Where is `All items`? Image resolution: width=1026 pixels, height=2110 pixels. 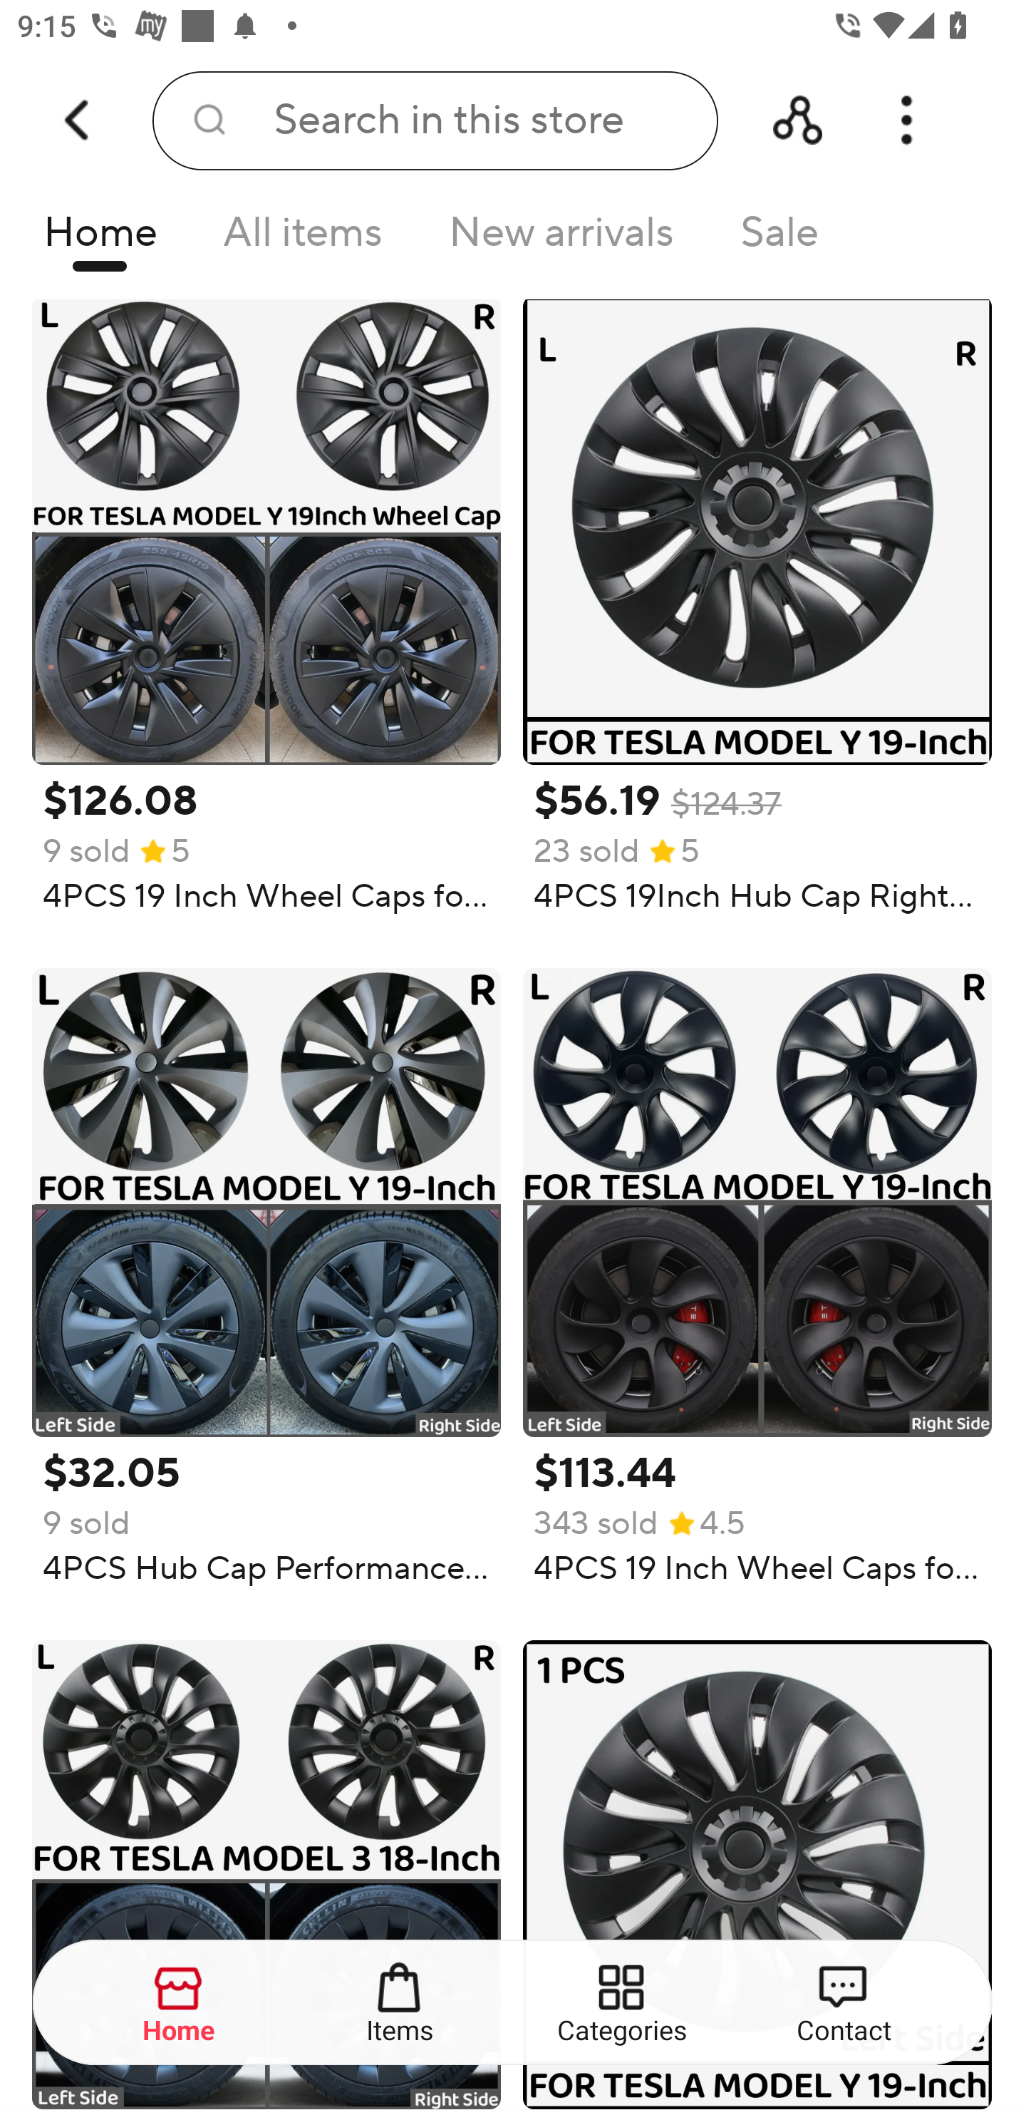 All items is located at coordinates (303, 240).